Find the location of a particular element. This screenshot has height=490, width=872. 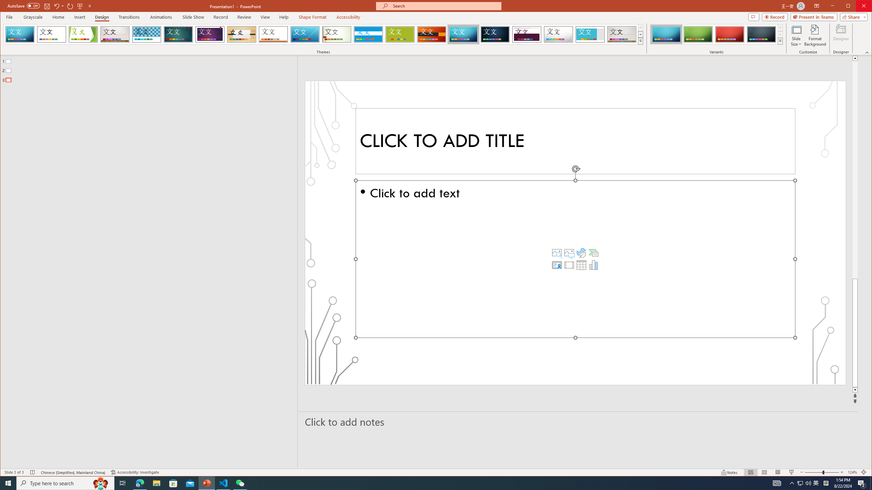

AutomationID: 4105 is located at coordinates (777, 483).